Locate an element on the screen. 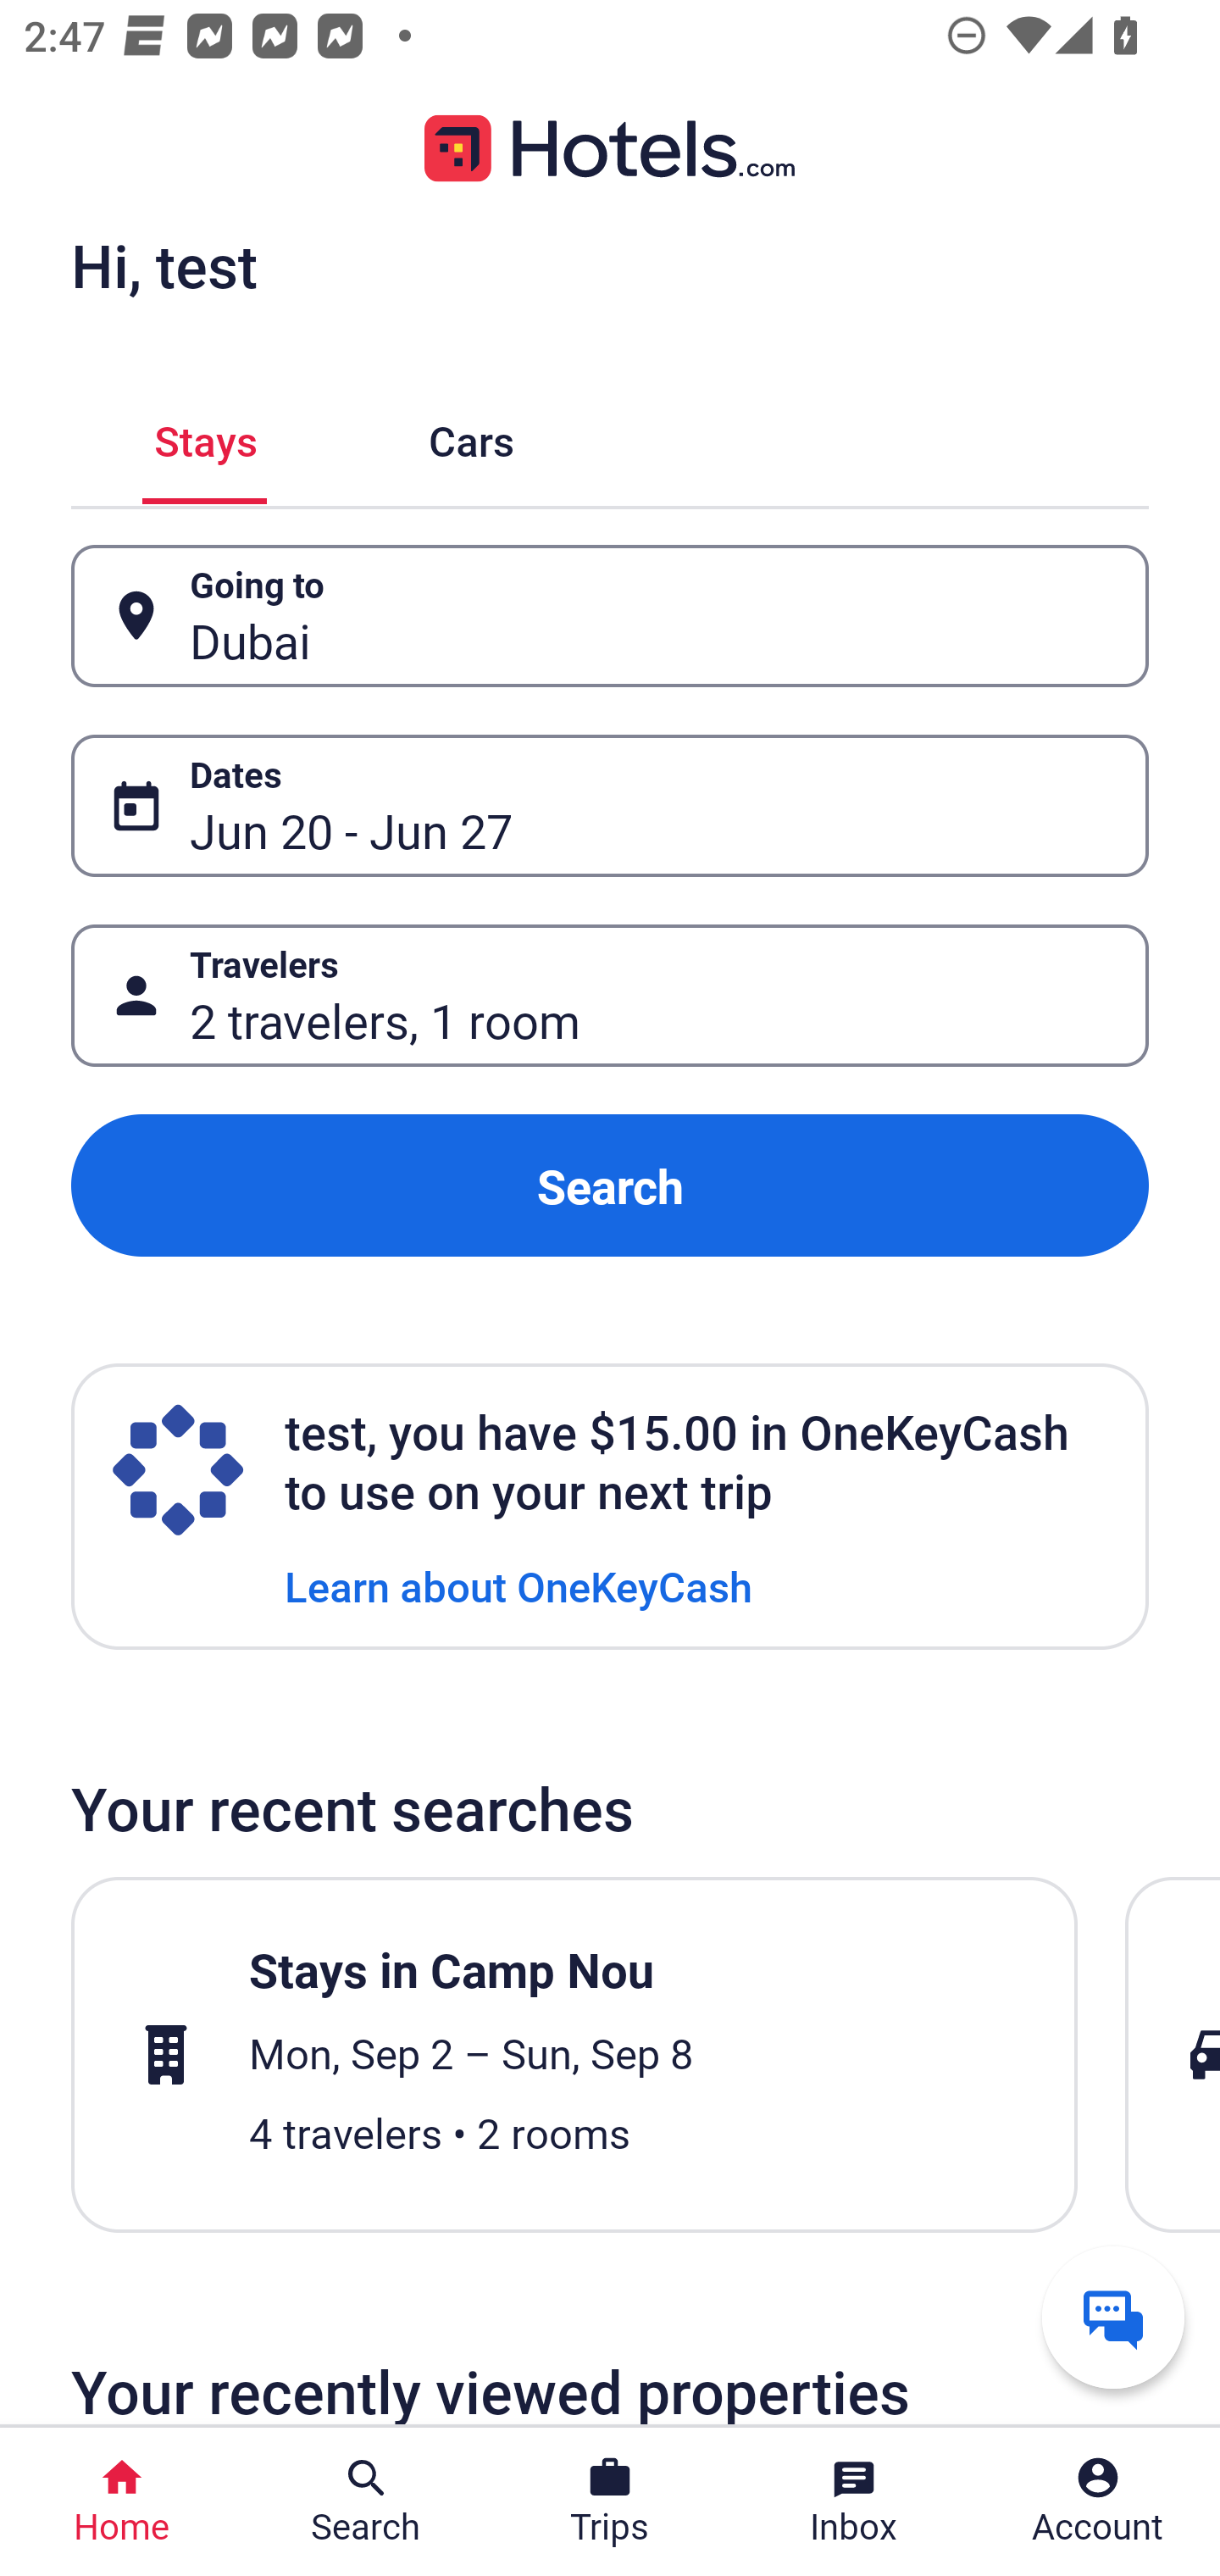 This screenshot has height=2576, width=1220. Inbox Inbox Button is located at coordinates (854, 2501).